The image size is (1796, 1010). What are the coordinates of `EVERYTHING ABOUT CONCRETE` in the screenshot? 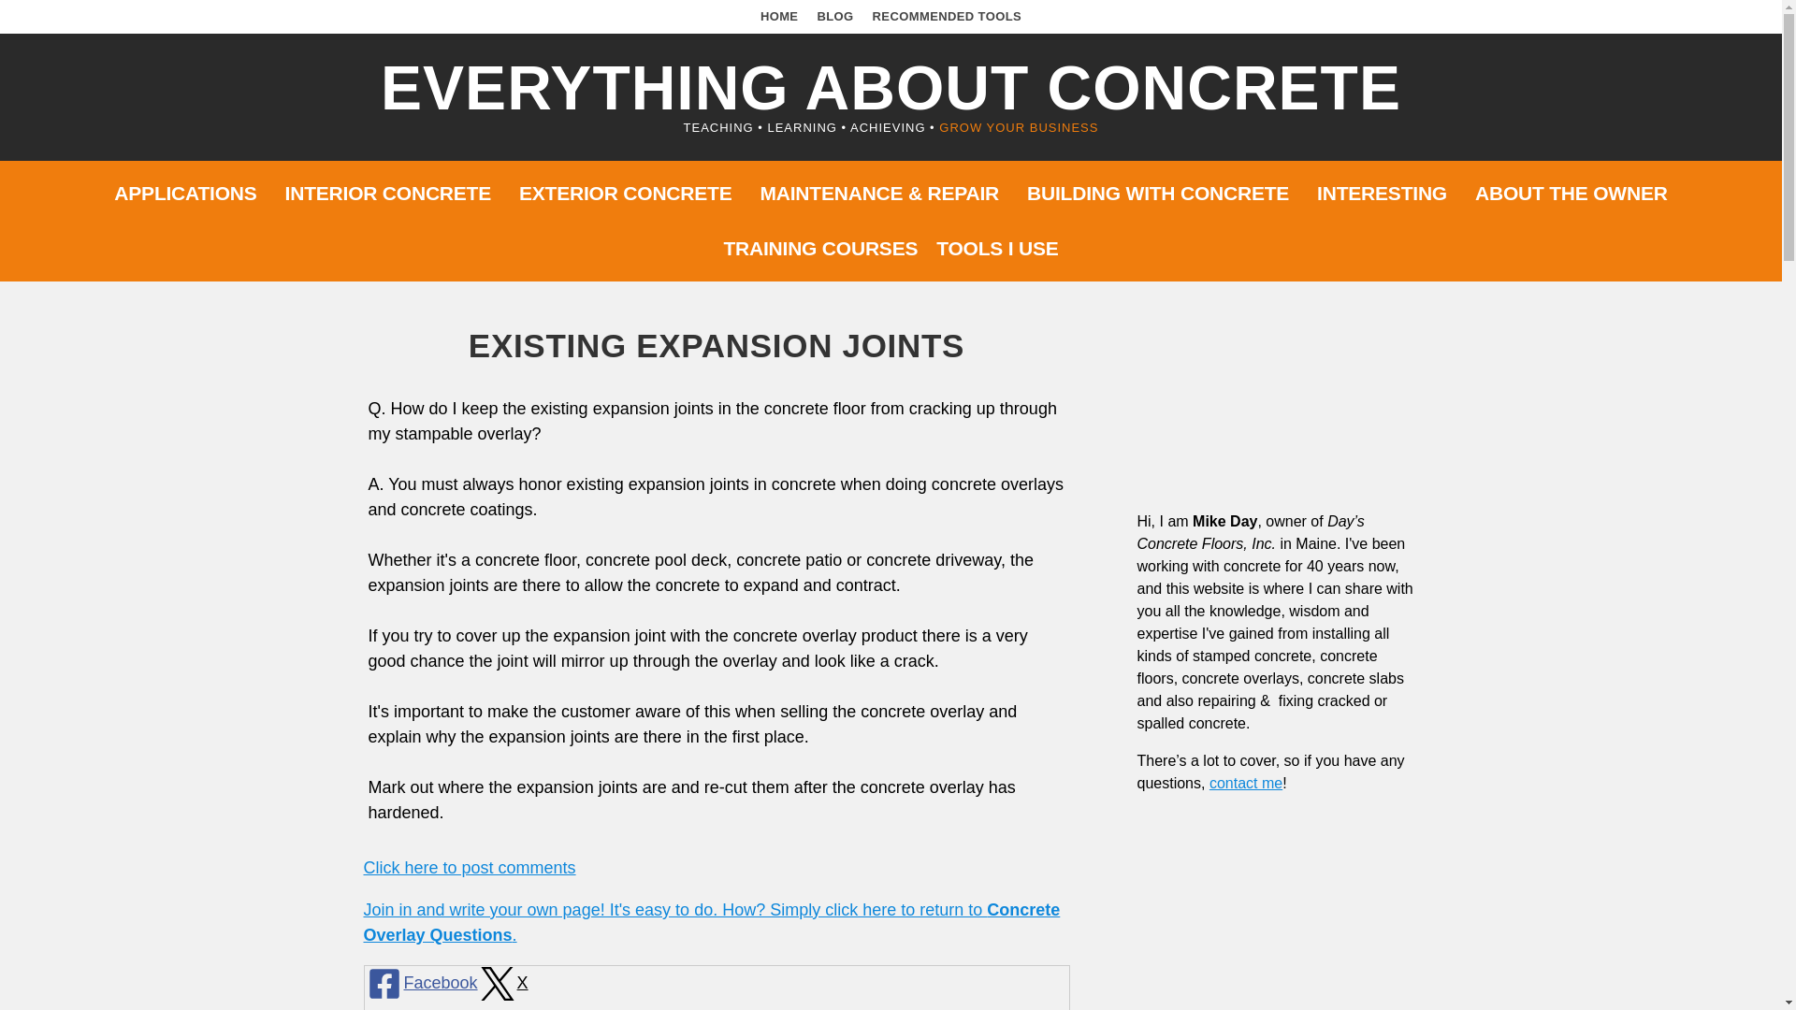 It's located at (891, 88).